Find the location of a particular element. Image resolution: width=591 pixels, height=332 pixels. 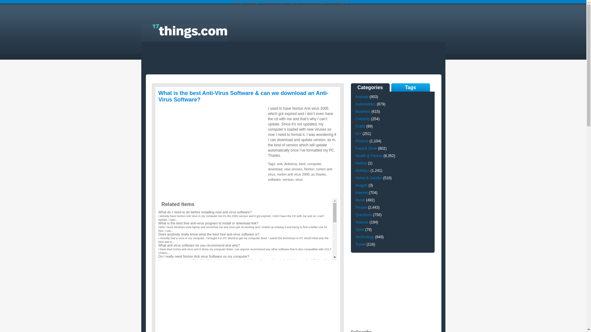

Business is located at coordinates (363, 112).